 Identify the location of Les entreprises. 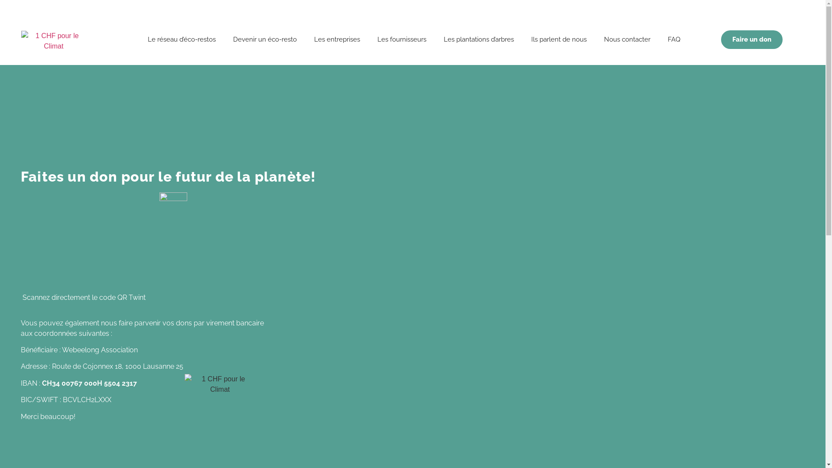
(337, 39).